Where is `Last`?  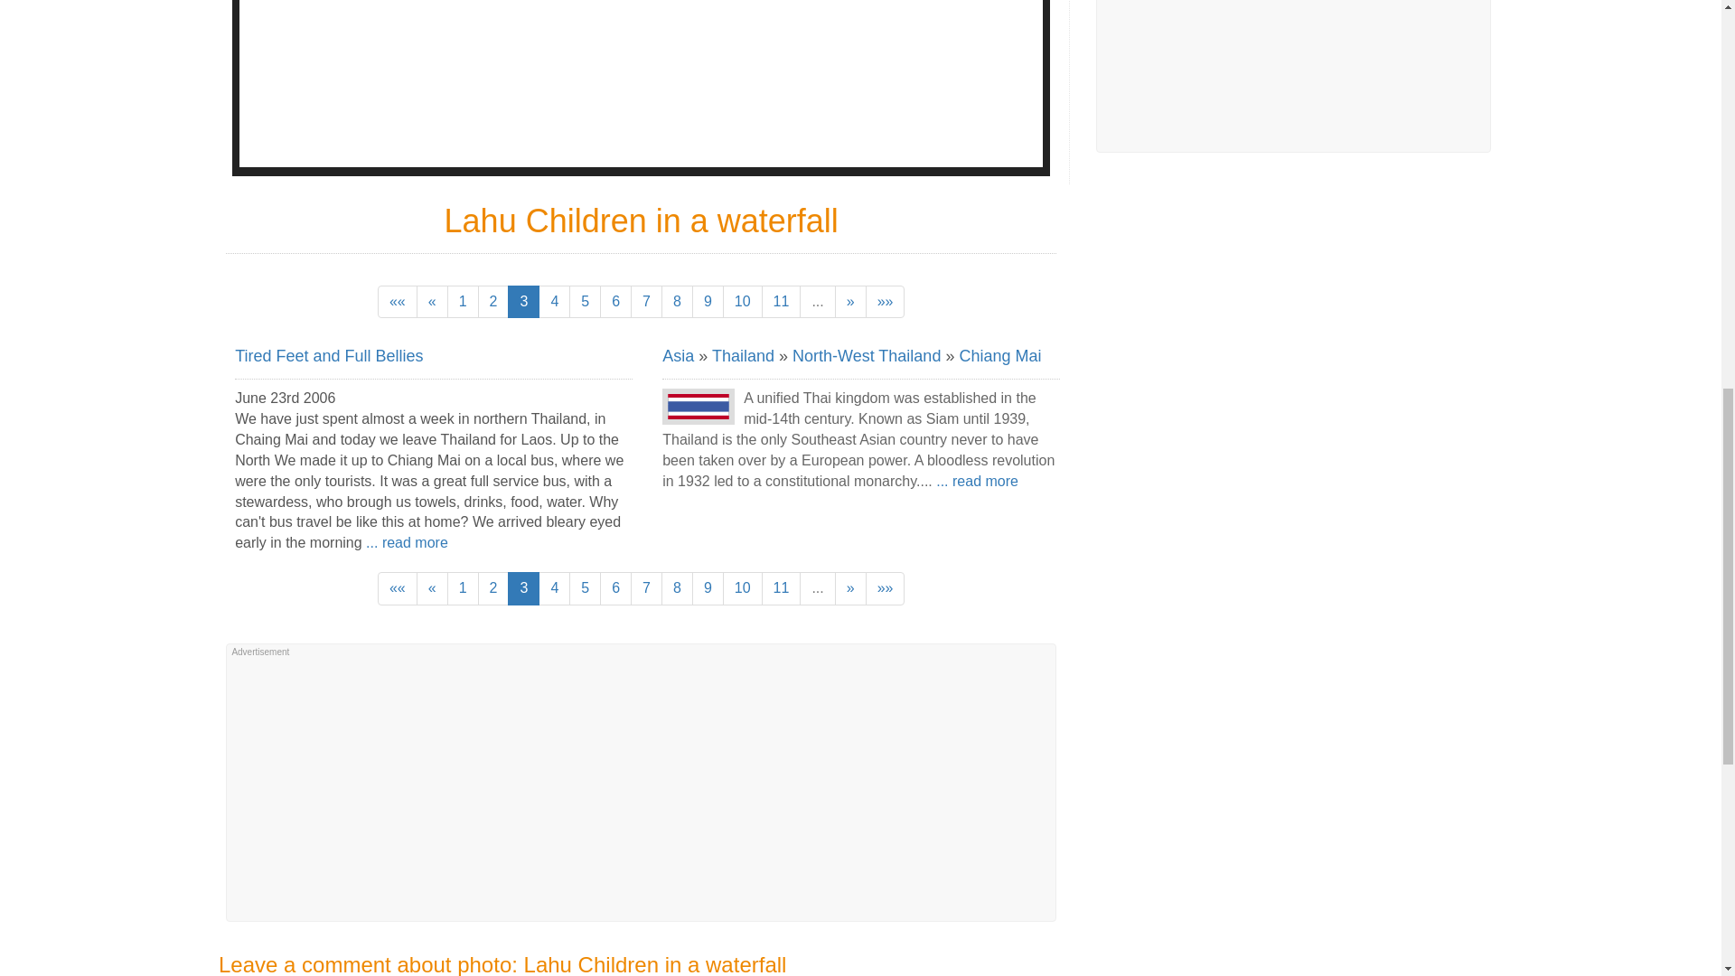 Last is located at coordinates (886, 302).